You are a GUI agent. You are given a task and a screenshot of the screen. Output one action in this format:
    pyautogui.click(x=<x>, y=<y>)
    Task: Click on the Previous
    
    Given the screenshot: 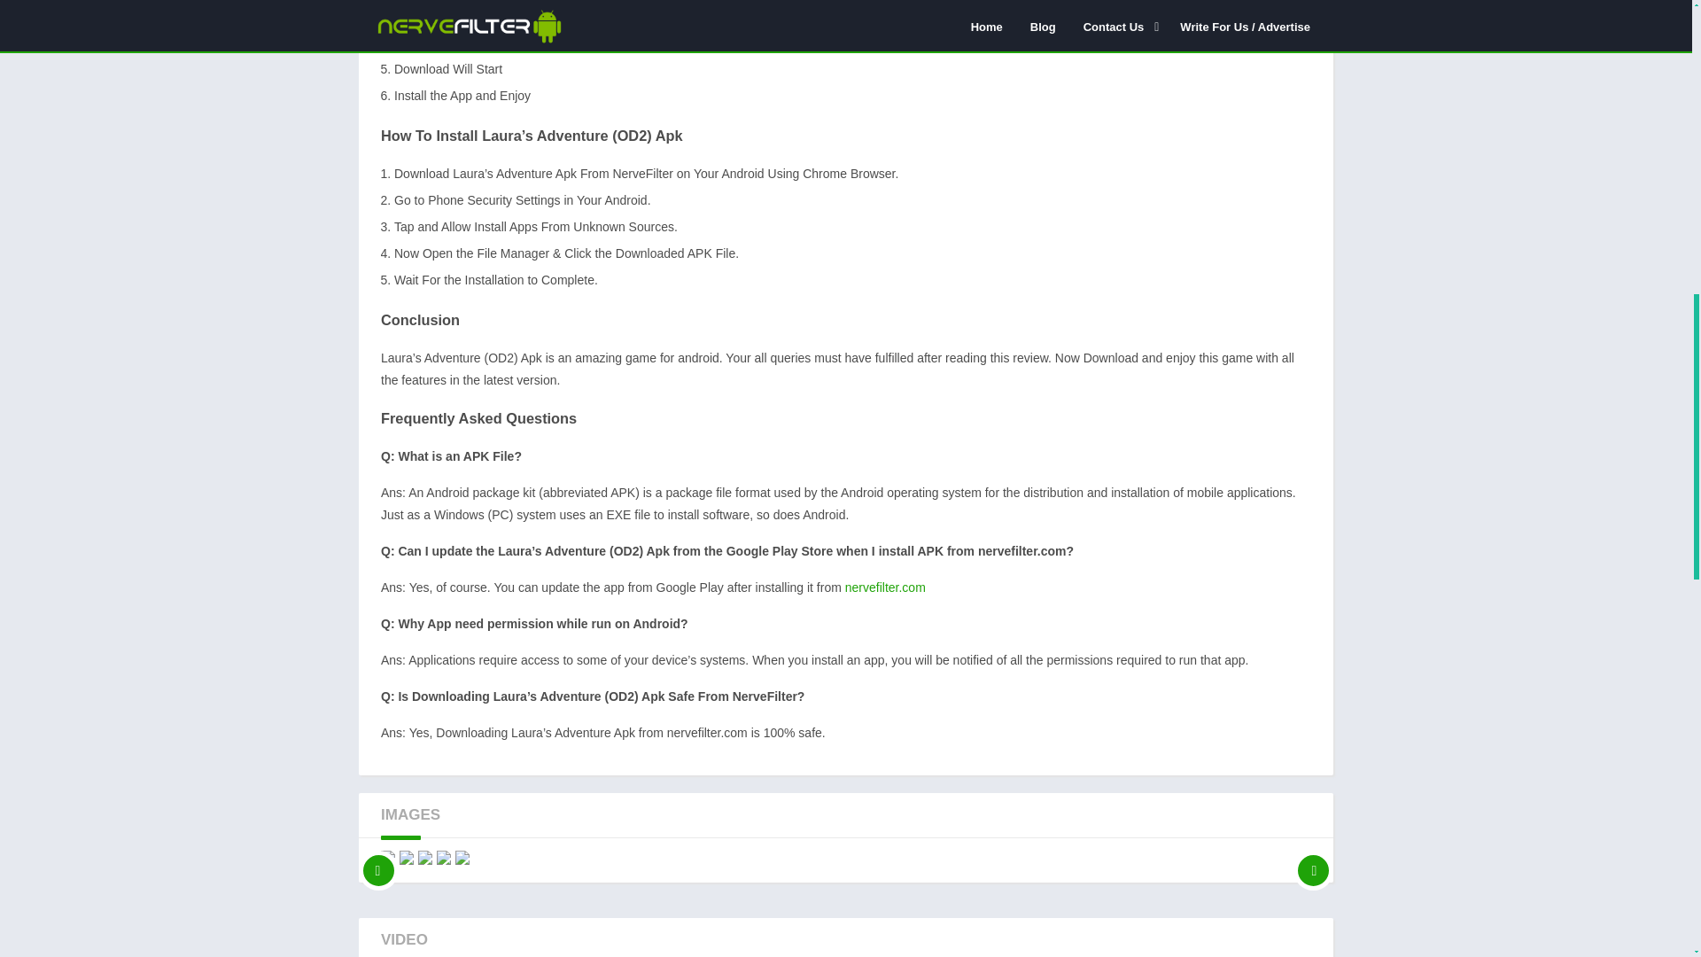 What is the action you would take?
    pyautogui.click(x=378, y=858)
    